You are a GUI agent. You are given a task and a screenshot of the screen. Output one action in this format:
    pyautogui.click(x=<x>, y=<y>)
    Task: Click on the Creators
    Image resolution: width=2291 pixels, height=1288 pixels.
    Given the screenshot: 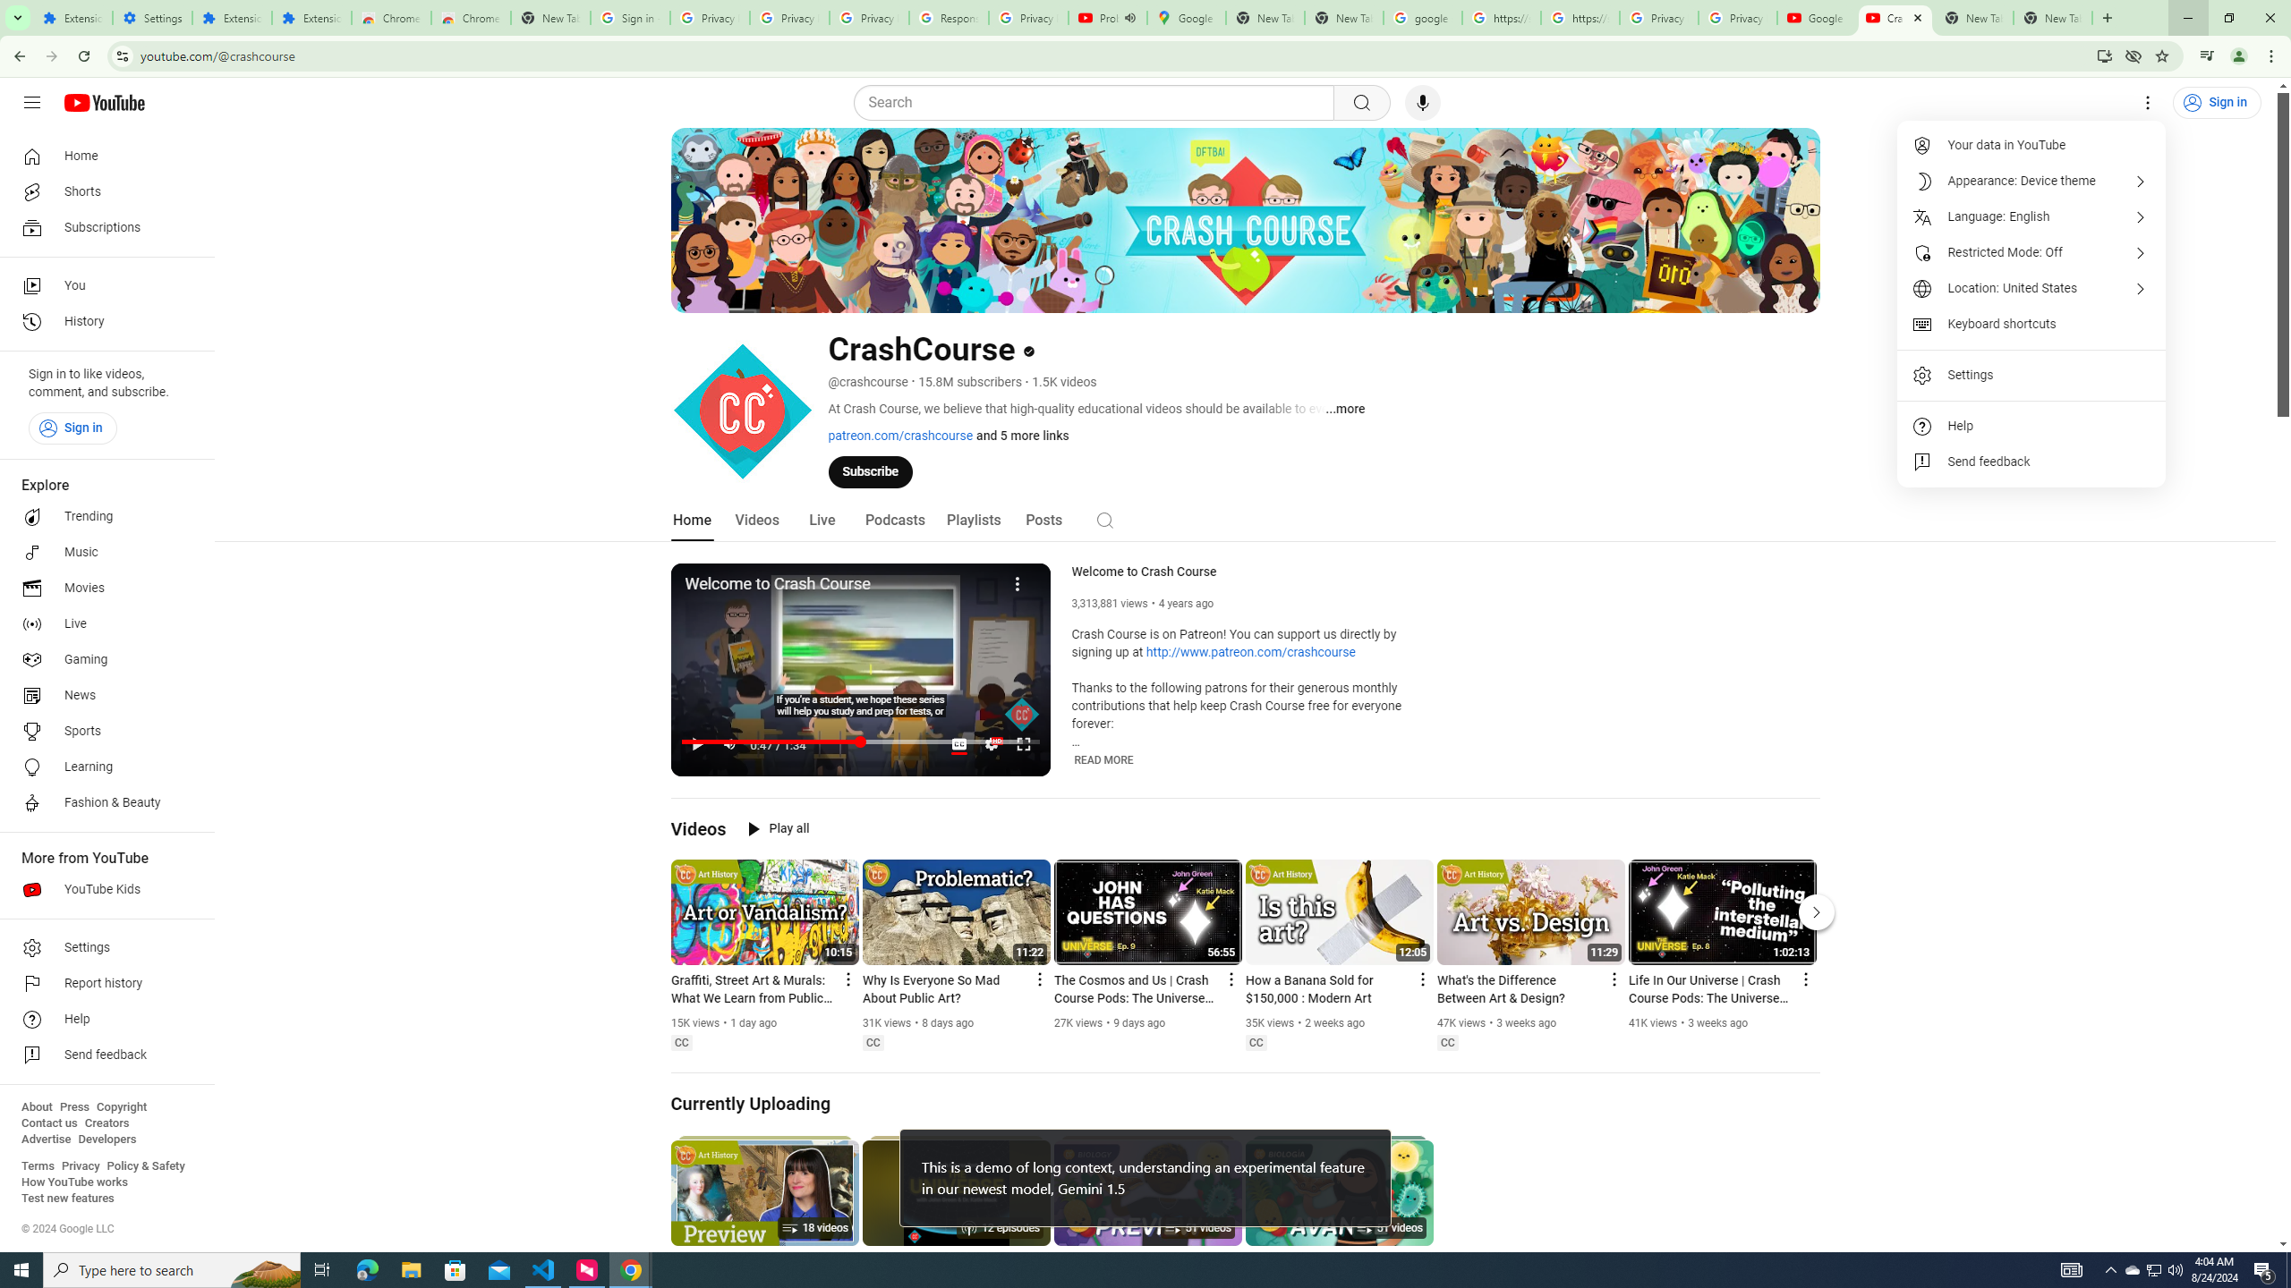 What is the action you would take?
    pyautogui.click(x=107, y=1123)
    